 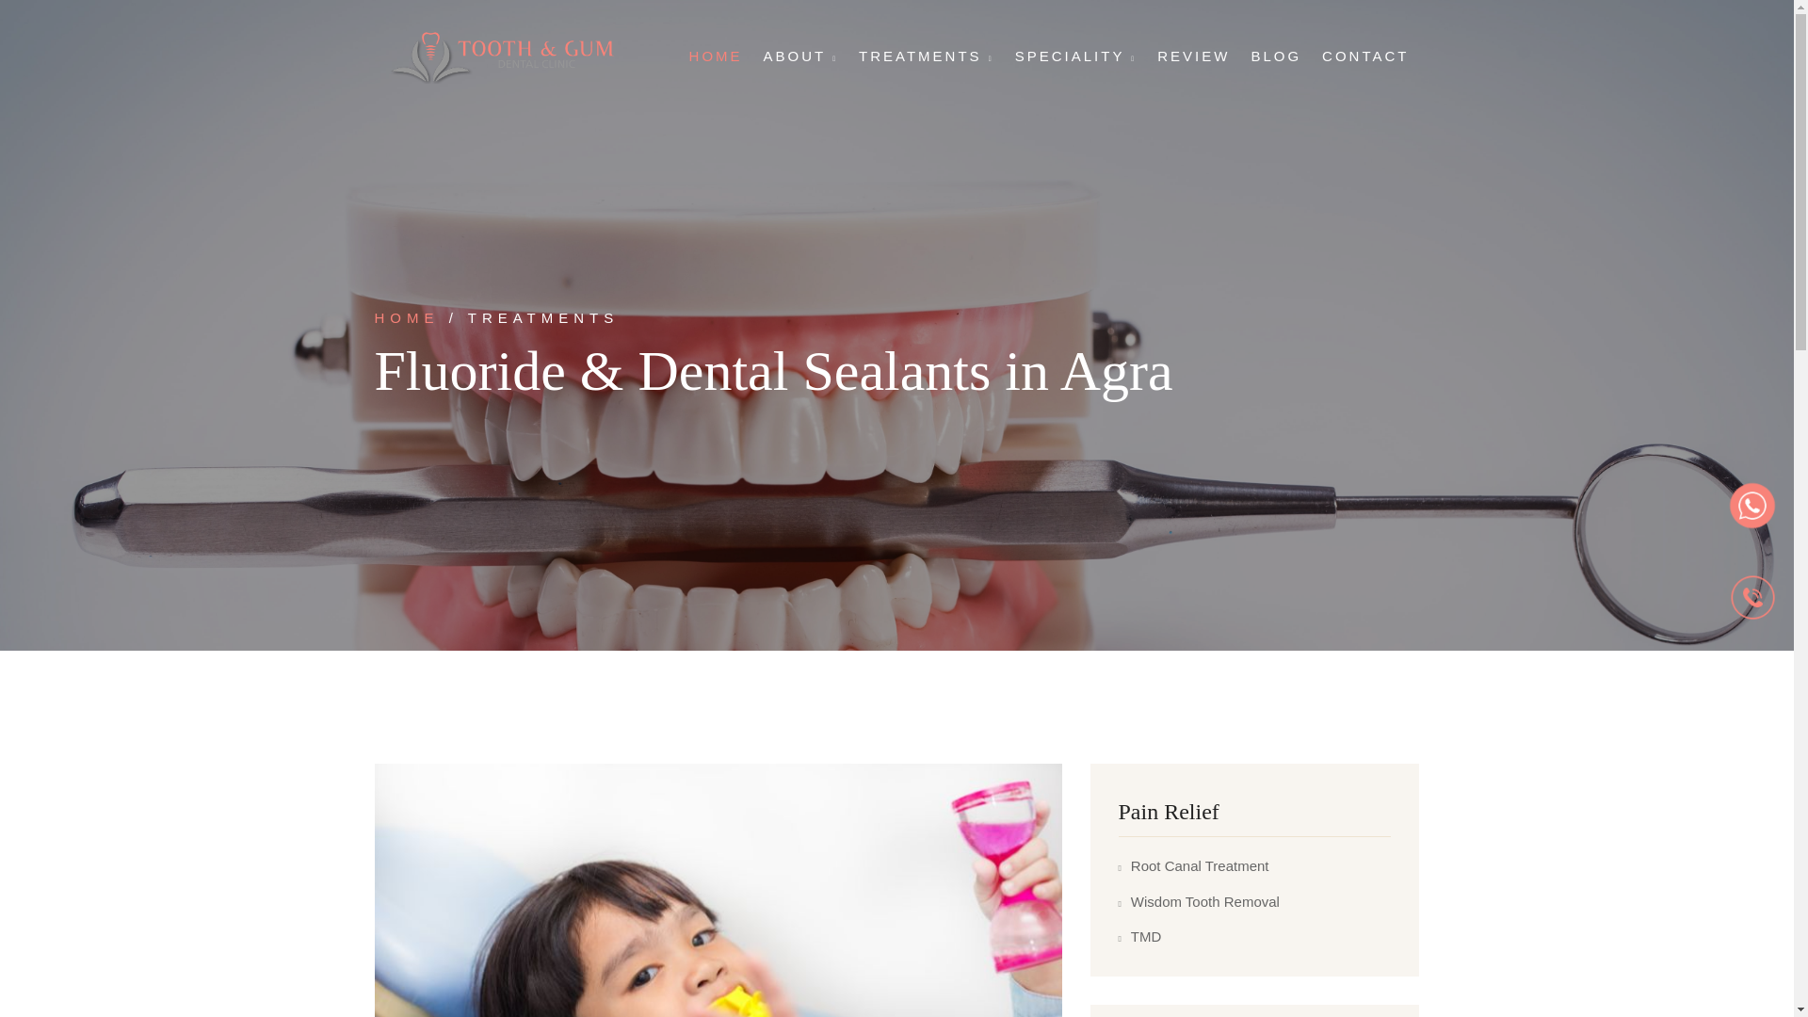 I want to click on Wisdom Tooth Removal, so click(x=1200, y=902).